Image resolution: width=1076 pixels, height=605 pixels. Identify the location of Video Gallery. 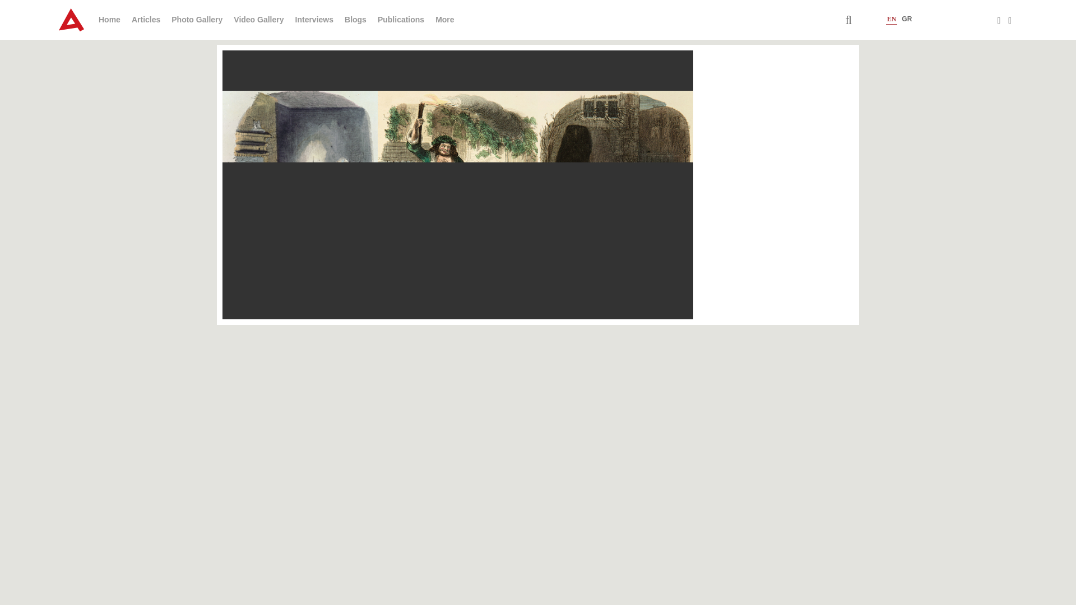
(258, 20).